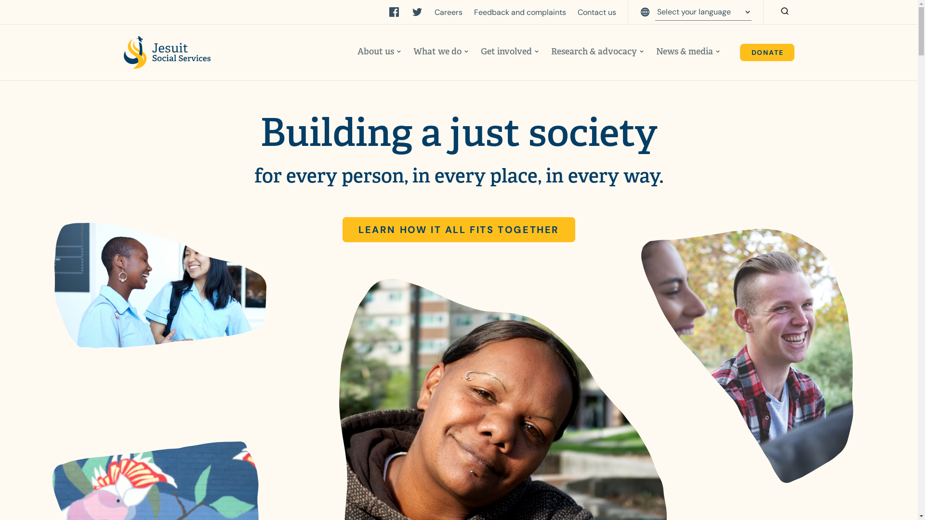 The width and height of the screenshot is (925, 520). What do you see at coordinates (767, 52) in the screenshot?
I see `DONATE` at bounding box center [767, 52].